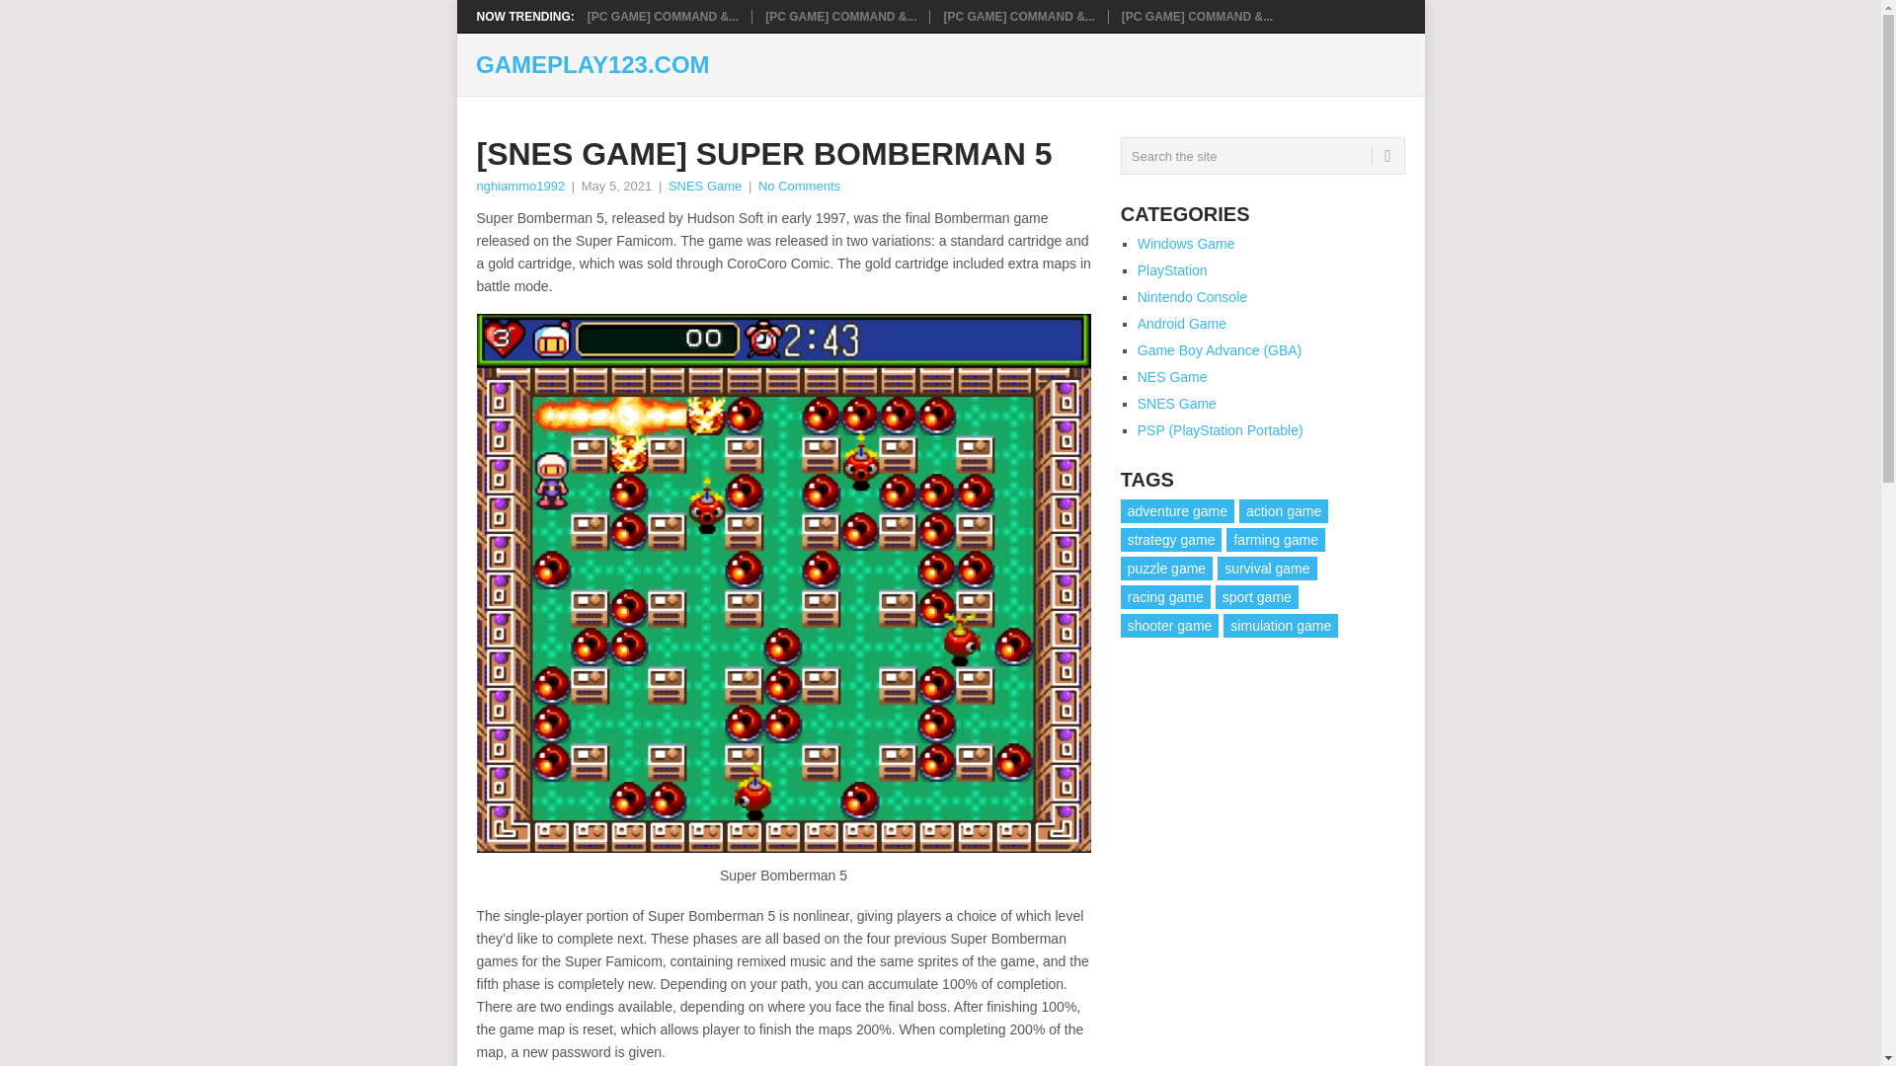  Describe the element at coordinates (1173, 269) in the screenshot. I see `PlayStation` at that location.